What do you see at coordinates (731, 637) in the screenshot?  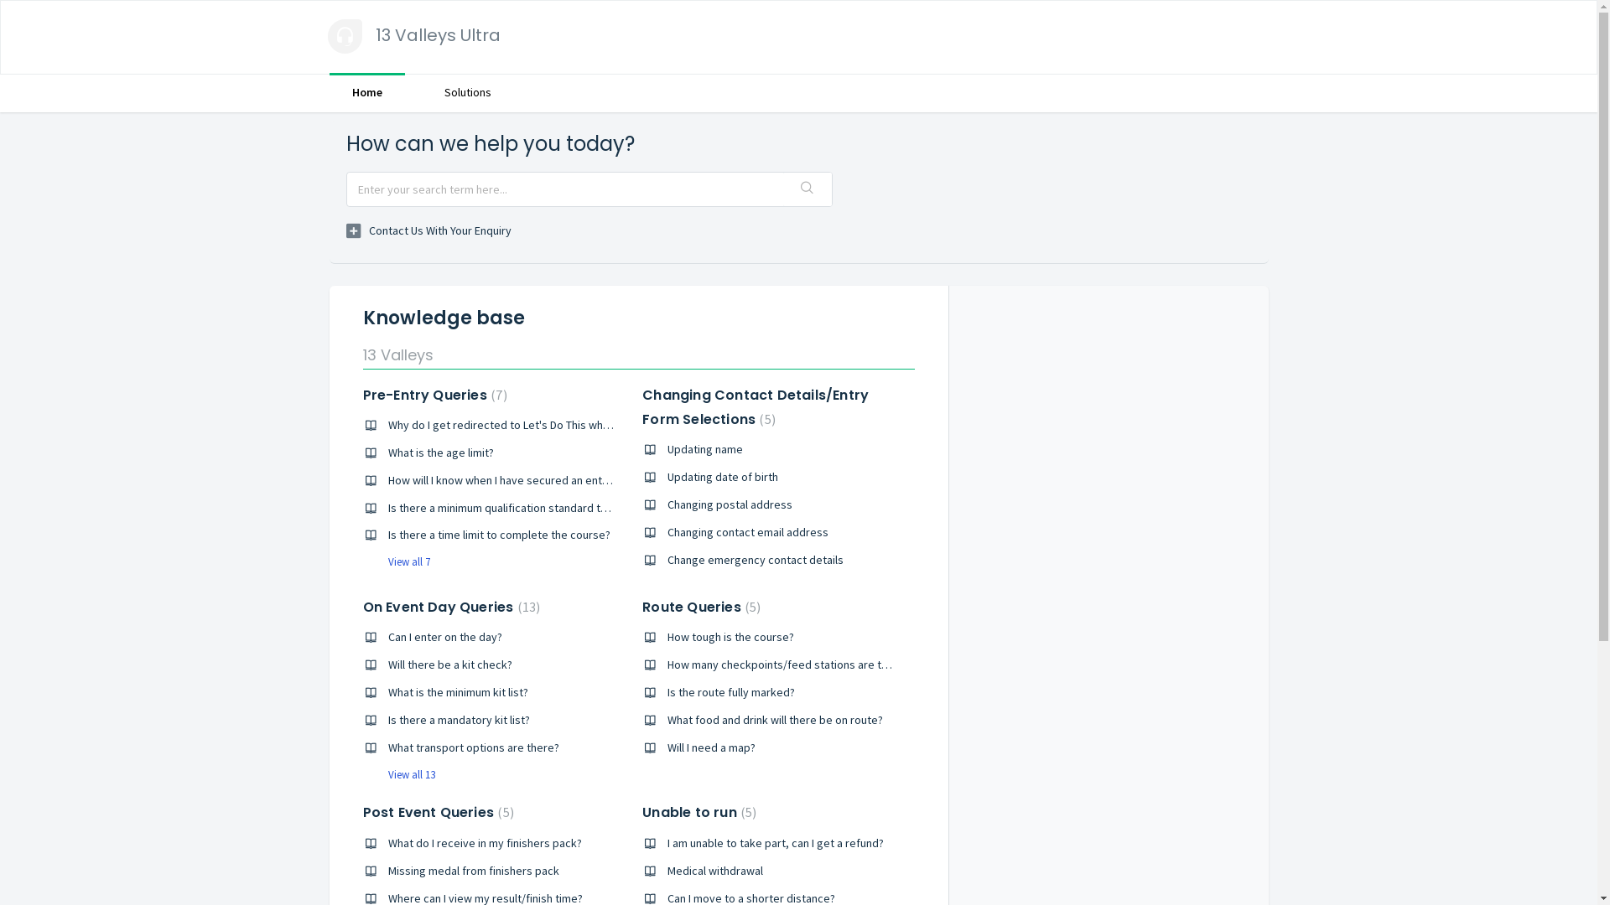 I see `How tough is the course?` at bounding box center [731, 637].